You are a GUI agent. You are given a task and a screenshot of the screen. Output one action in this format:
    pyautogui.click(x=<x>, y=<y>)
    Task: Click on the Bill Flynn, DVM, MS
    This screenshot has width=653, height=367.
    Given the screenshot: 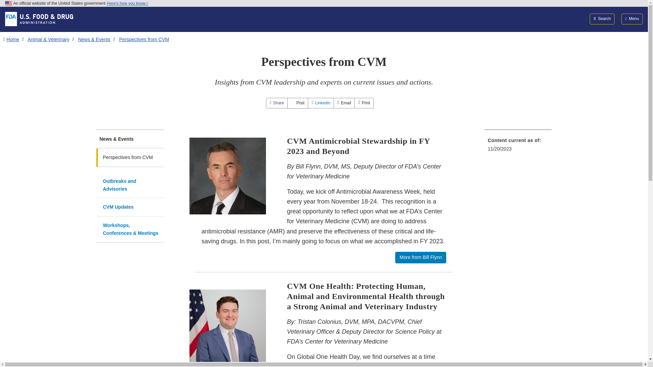 What is the action you would take?
    pyautogui.click(x=227, y=176)
    